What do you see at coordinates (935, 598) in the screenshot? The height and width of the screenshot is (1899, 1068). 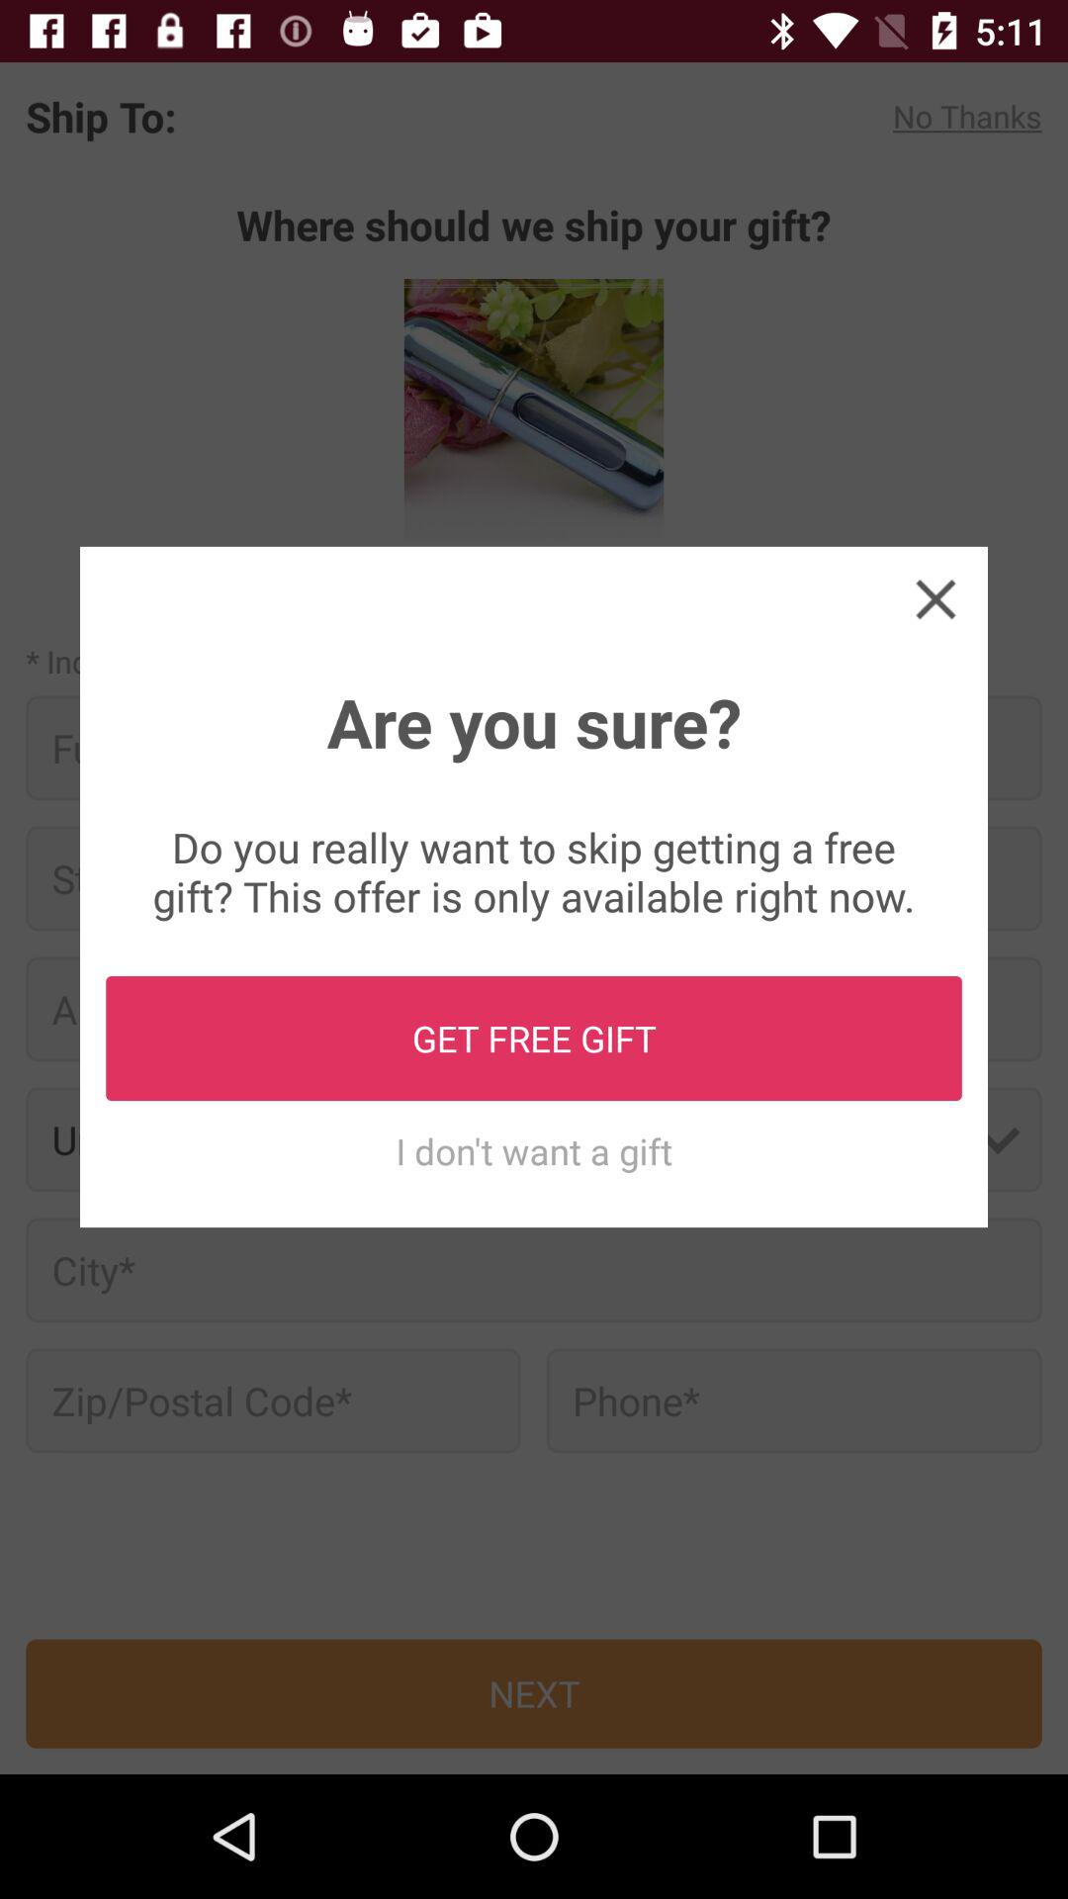 I see `close the popup` at bounding box center [935, 598].